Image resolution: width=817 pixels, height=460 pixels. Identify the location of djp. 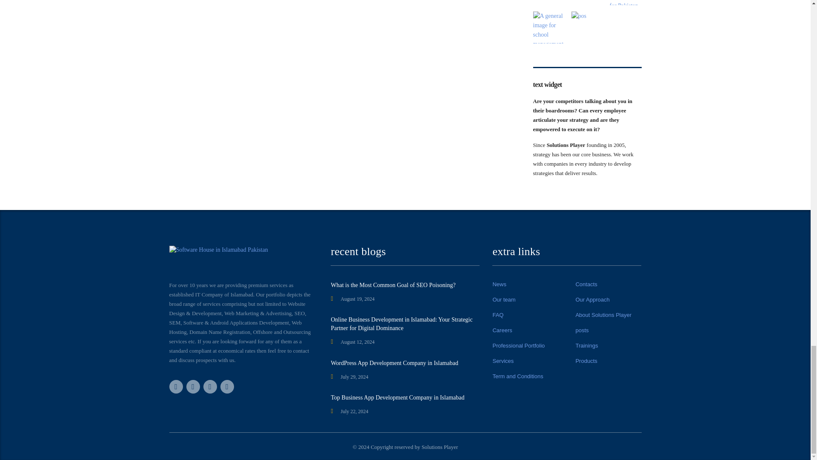
(548, 3).